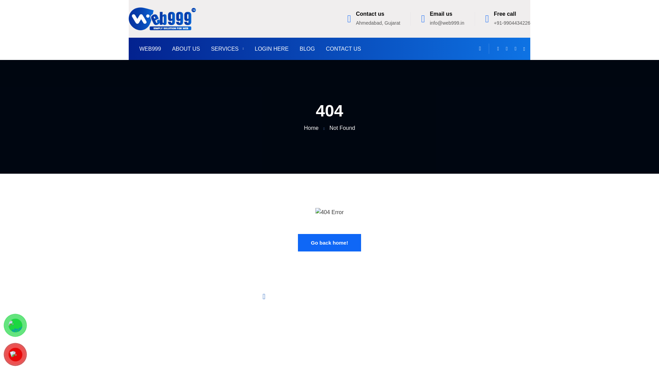 The image size is (659, 370). What do you see at coordinates (343, 49) in the screenshot?
I see `CONTACT US` at bounding box center [343, 49].